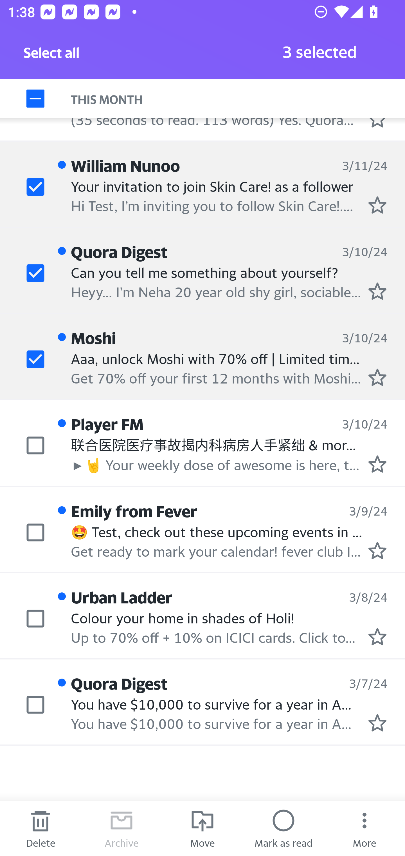 The height and width of the screenshot is (856, 405). What do you see at coordinates (377, 377) in the screenshot?
I see `Mark as starred.` at bounding box center [377, 377].